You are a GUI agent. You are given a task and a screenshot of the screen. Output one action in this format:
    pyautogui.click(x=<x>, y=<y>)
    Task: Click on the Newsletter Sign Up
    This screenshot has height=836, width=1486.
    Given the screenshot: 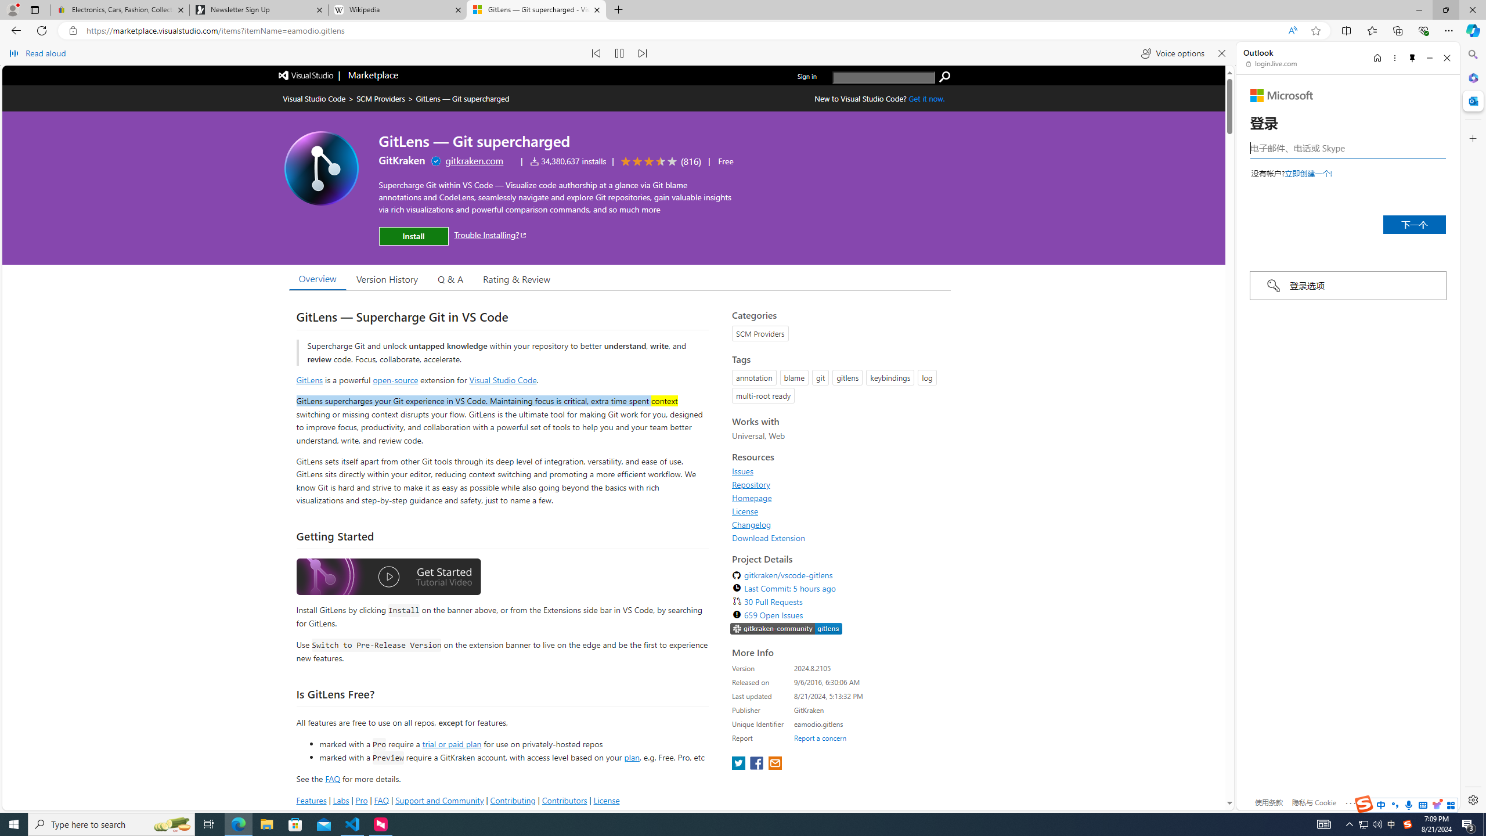 What is the action you would take?
    pyautogui.click(x=258, y=10)
    